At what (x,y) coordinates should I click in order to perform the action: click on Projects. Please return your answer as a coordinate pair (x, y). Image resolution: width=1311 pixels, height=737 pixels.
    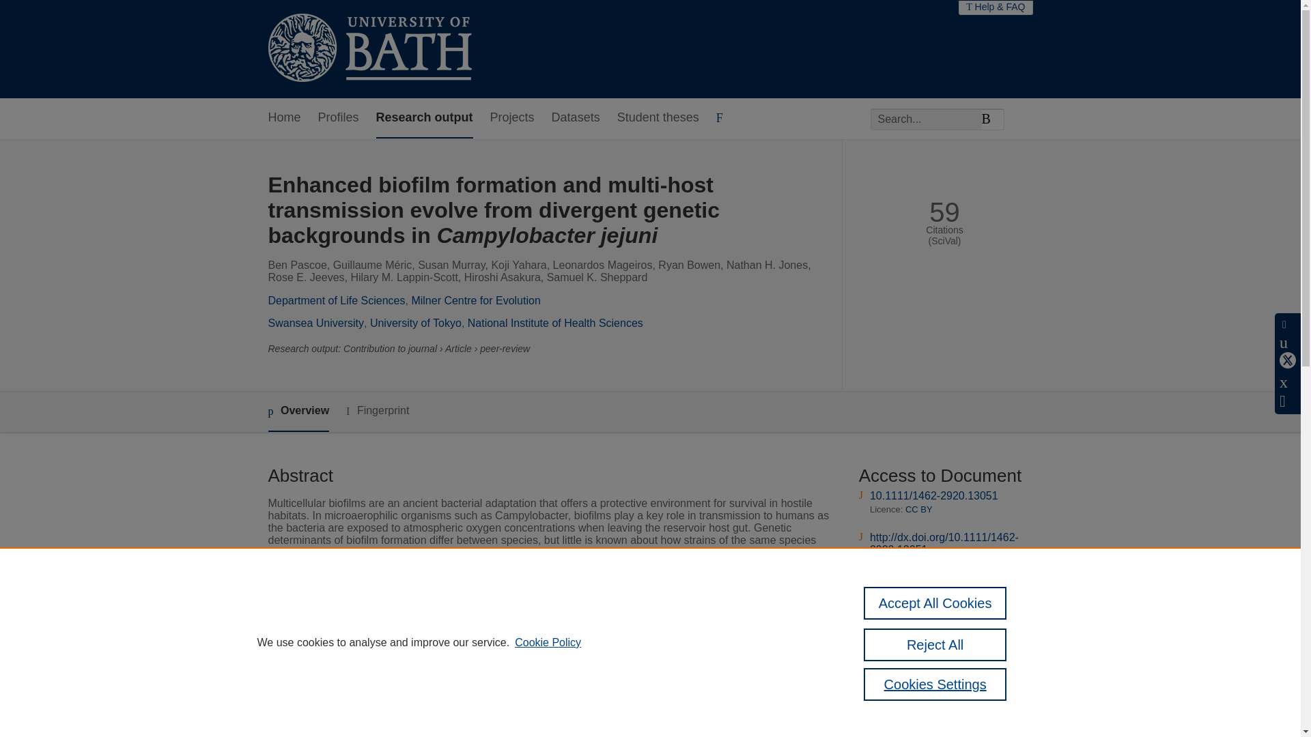
    Looking at the image, I should click on (512, 118).